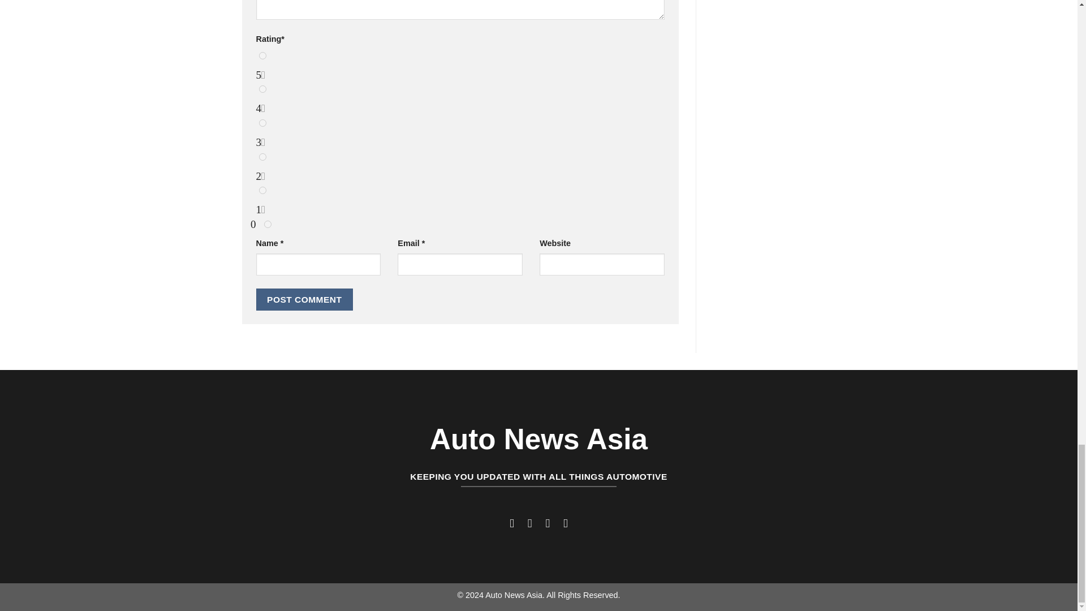 This screenshot has width=1086, height=611. What do you see at coordinates (262, 190) in the screenshot?
I see `1` at bounding box center [262, 190].